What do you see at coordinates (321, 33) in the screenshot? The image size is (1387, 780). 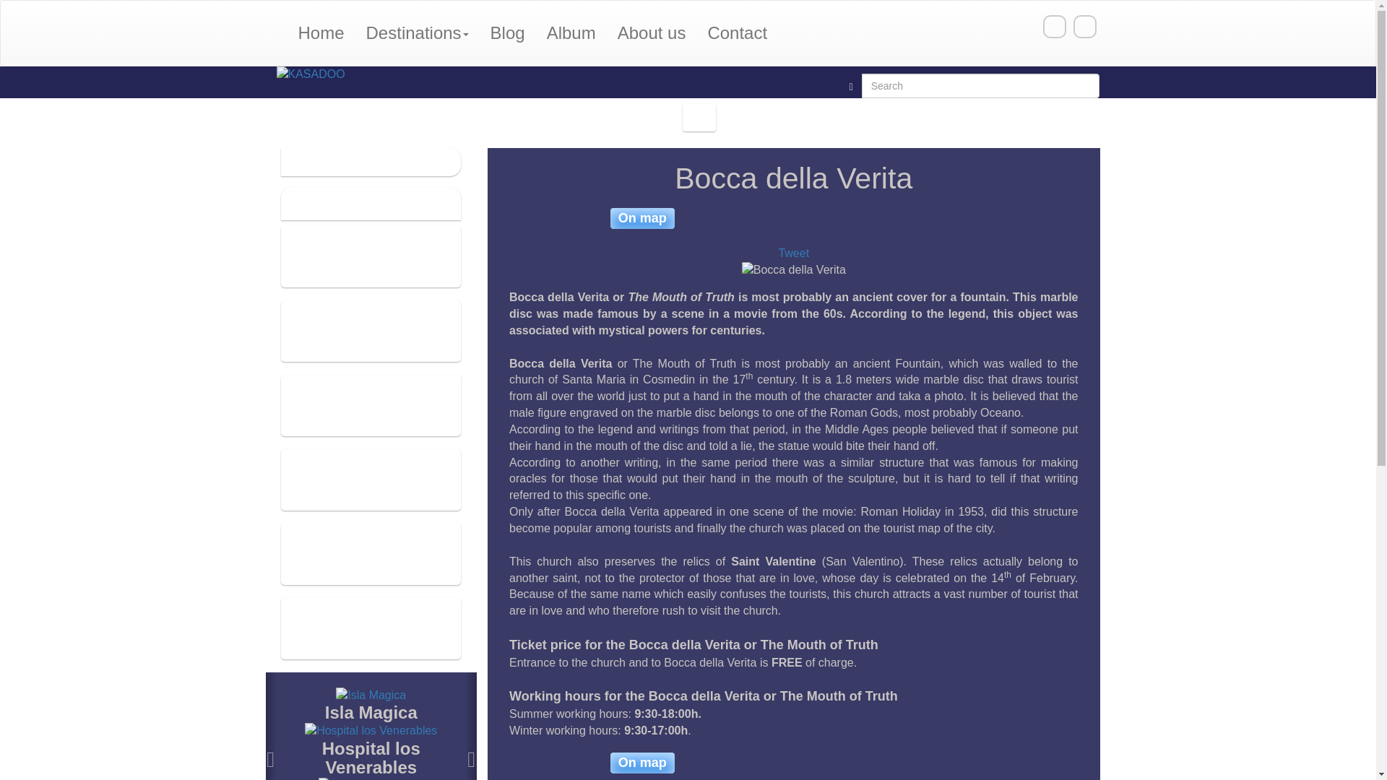 I see `Home` at bounding box center [321, 33].